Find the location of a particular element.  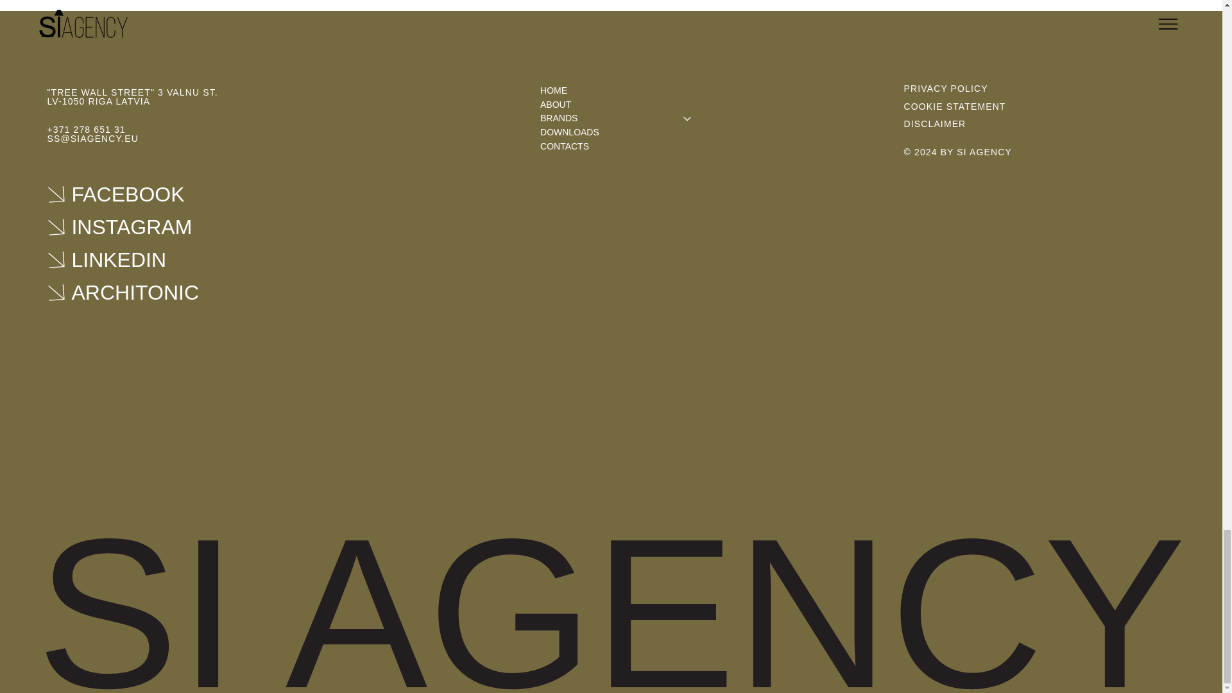

COOKIE STATEMENT is located at coordinates (955, 106).